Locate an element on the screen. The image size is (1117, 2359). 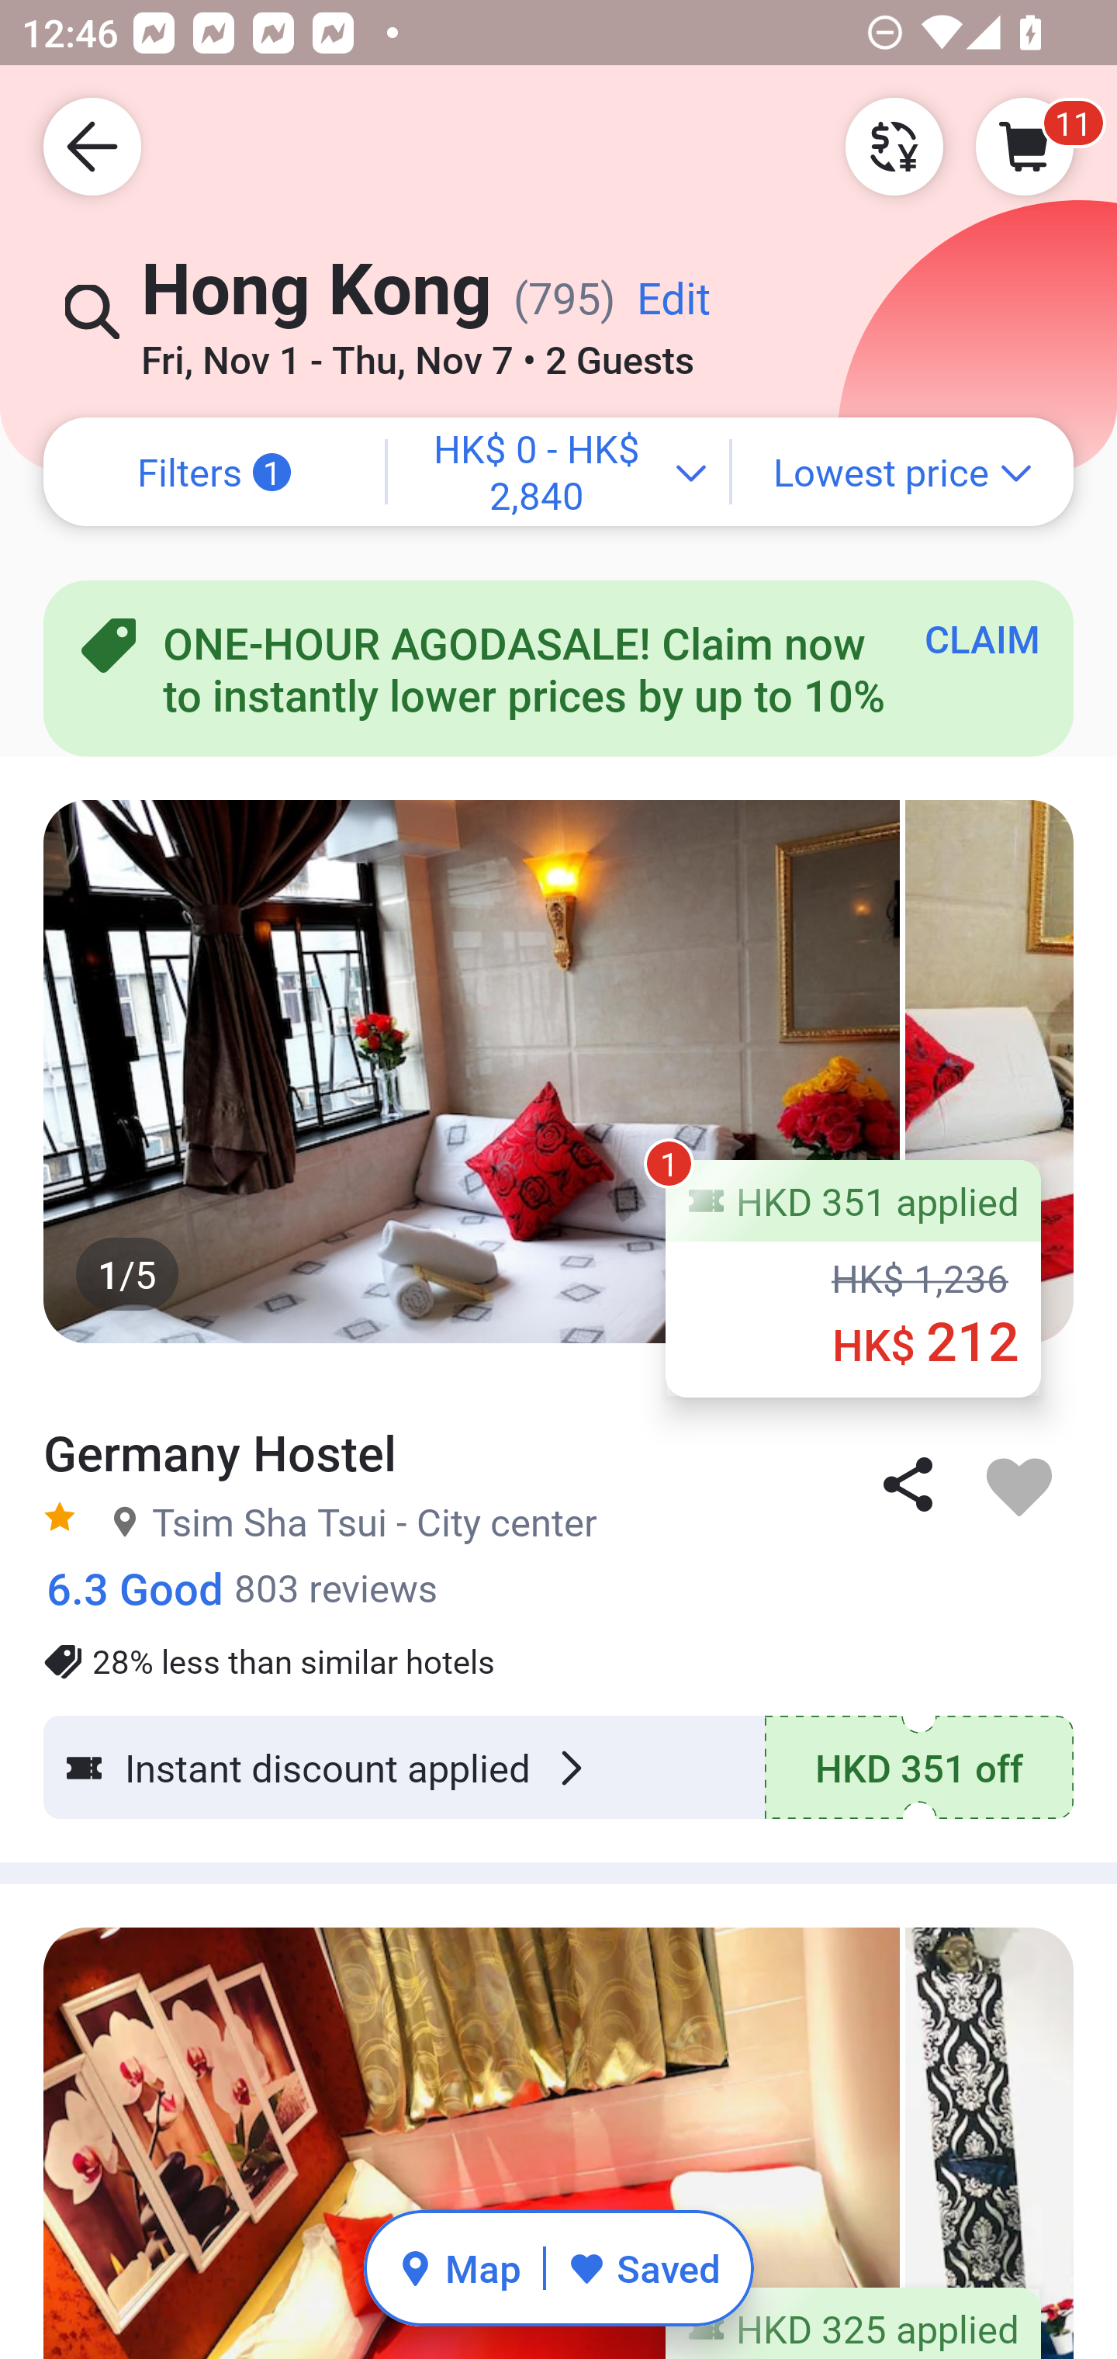
Fri, Nov 1 - Thu, Nov 7 • 2 Guests is located at coordinates (417, 350).